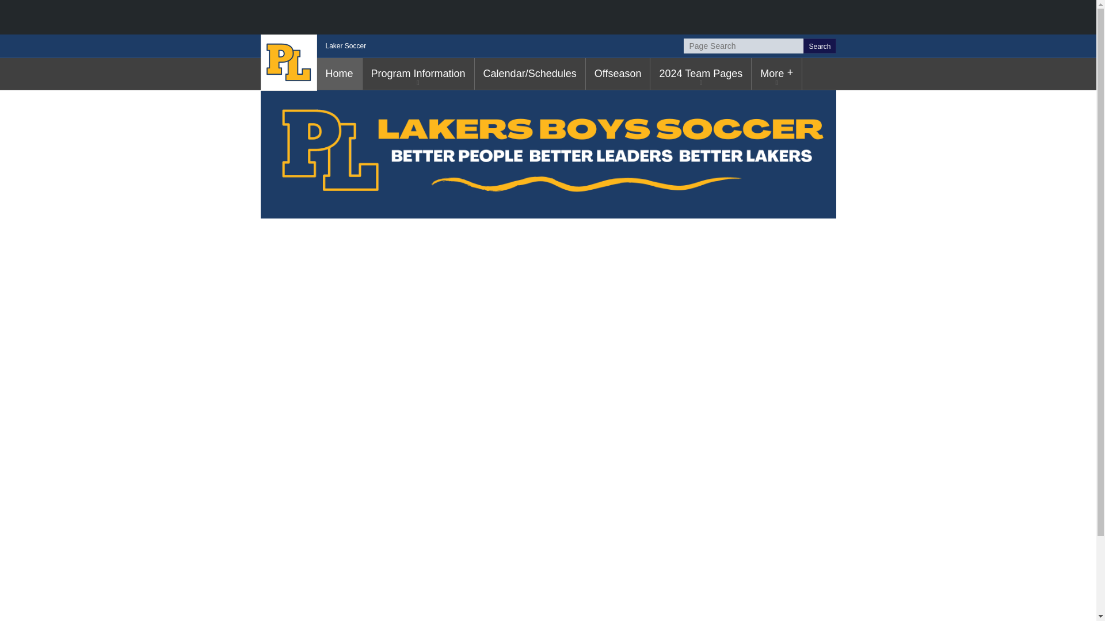 The image size is (1105, 621). What do you see at coordinates (776, 74) in the screenshot?
I see `More` at bounding box center [776, 74].